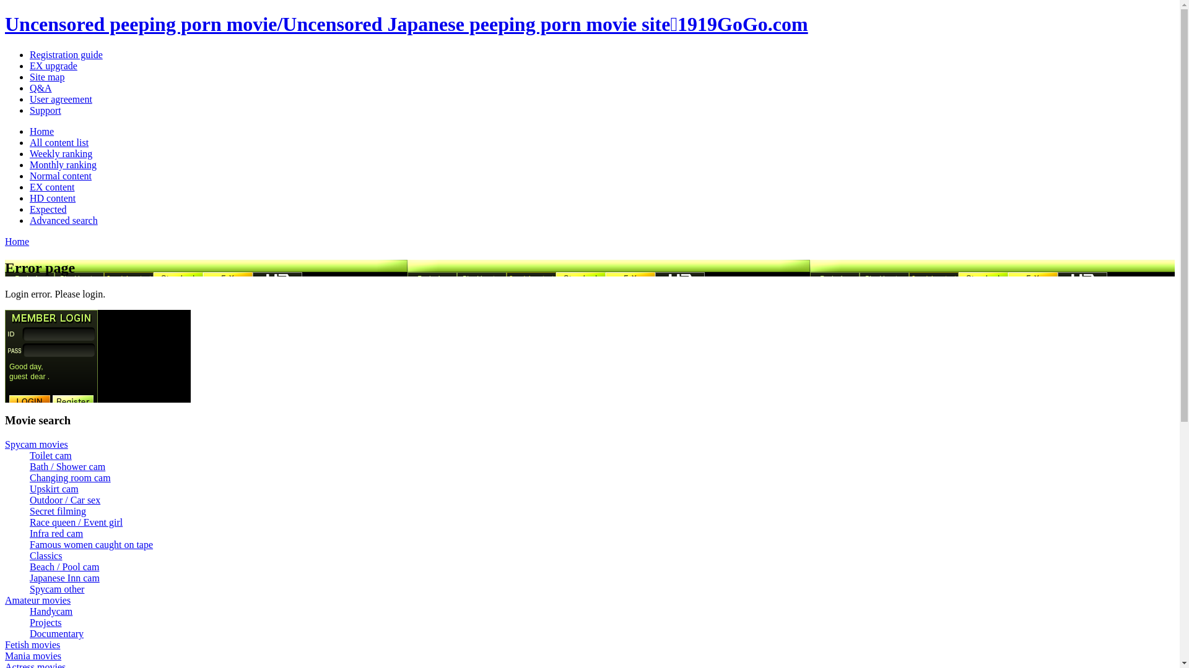  Describe the element at coordinates (46, 622) in the screenshot. I see `Projects` at that location.